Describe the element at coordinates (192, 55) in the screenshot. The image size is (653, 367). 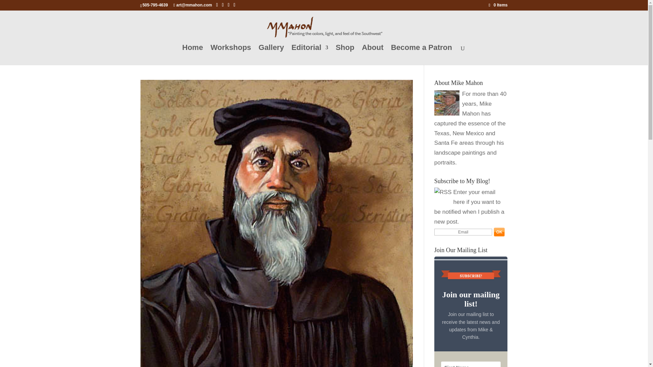
I see `Home` at that location.